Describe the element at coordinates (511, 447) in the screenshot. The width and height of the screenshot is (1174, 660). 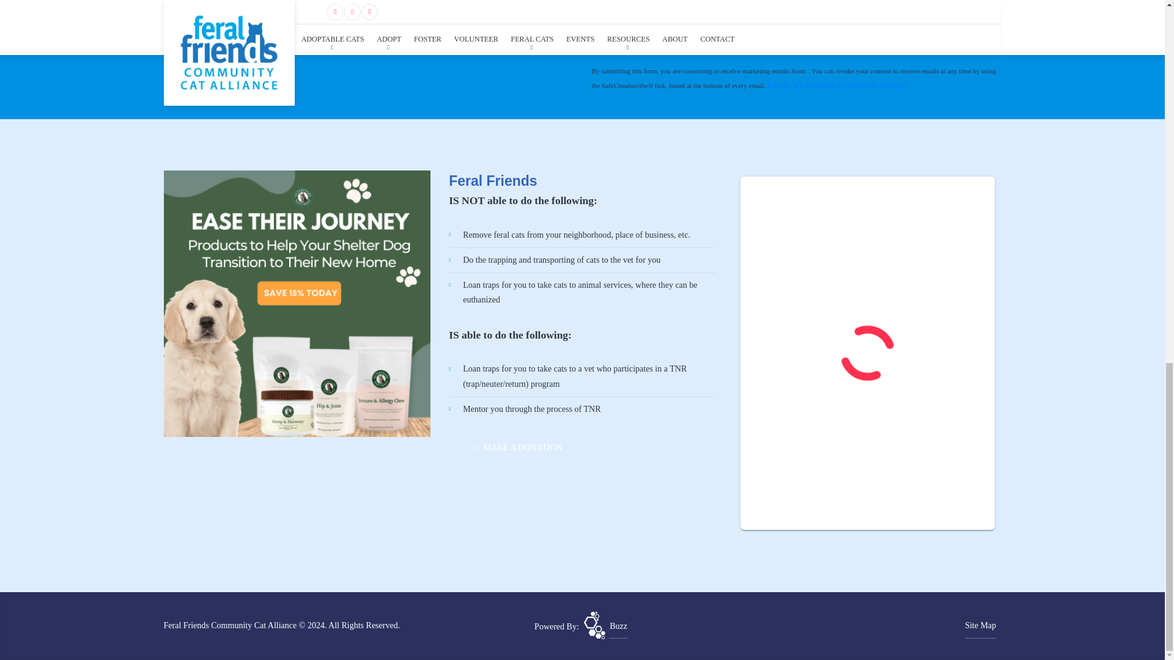
I see `Donate` at that location.